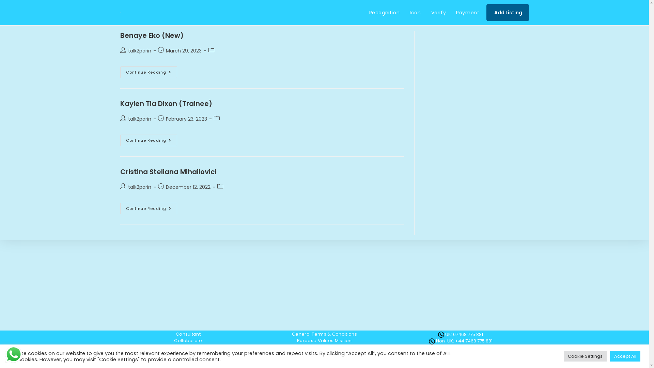 This screenshot has height=368, width=654. Describe the element at coordinates (188, 354) in the screenshot. I see `Policies` at that location.